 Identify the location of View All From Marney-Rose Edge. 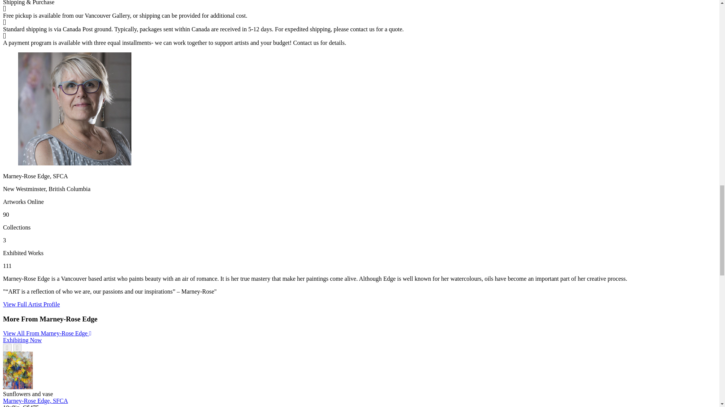
(47, 333).